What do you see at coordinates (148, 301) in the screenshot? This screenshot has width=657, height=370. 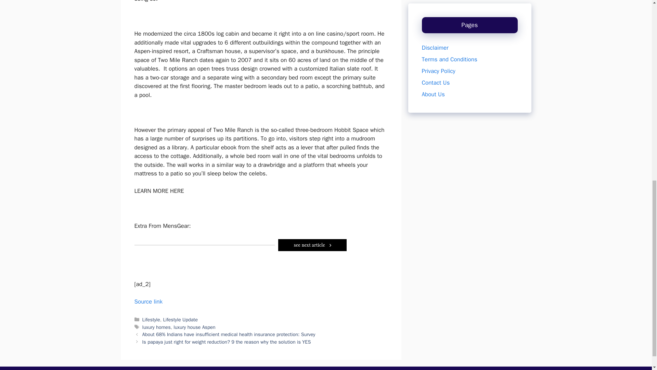 I see `Source link` at bounding box center [148, 301].